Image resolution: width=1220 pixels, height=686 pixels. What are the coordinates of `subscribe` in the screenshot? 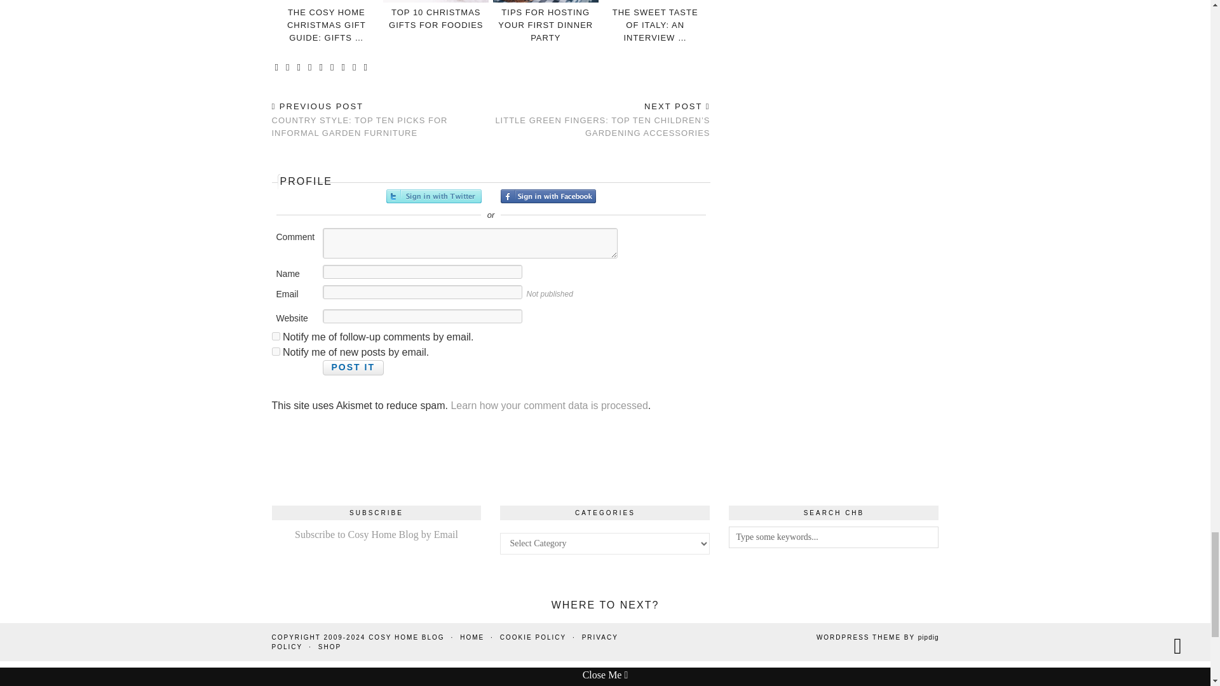 It's located at (276, 360).